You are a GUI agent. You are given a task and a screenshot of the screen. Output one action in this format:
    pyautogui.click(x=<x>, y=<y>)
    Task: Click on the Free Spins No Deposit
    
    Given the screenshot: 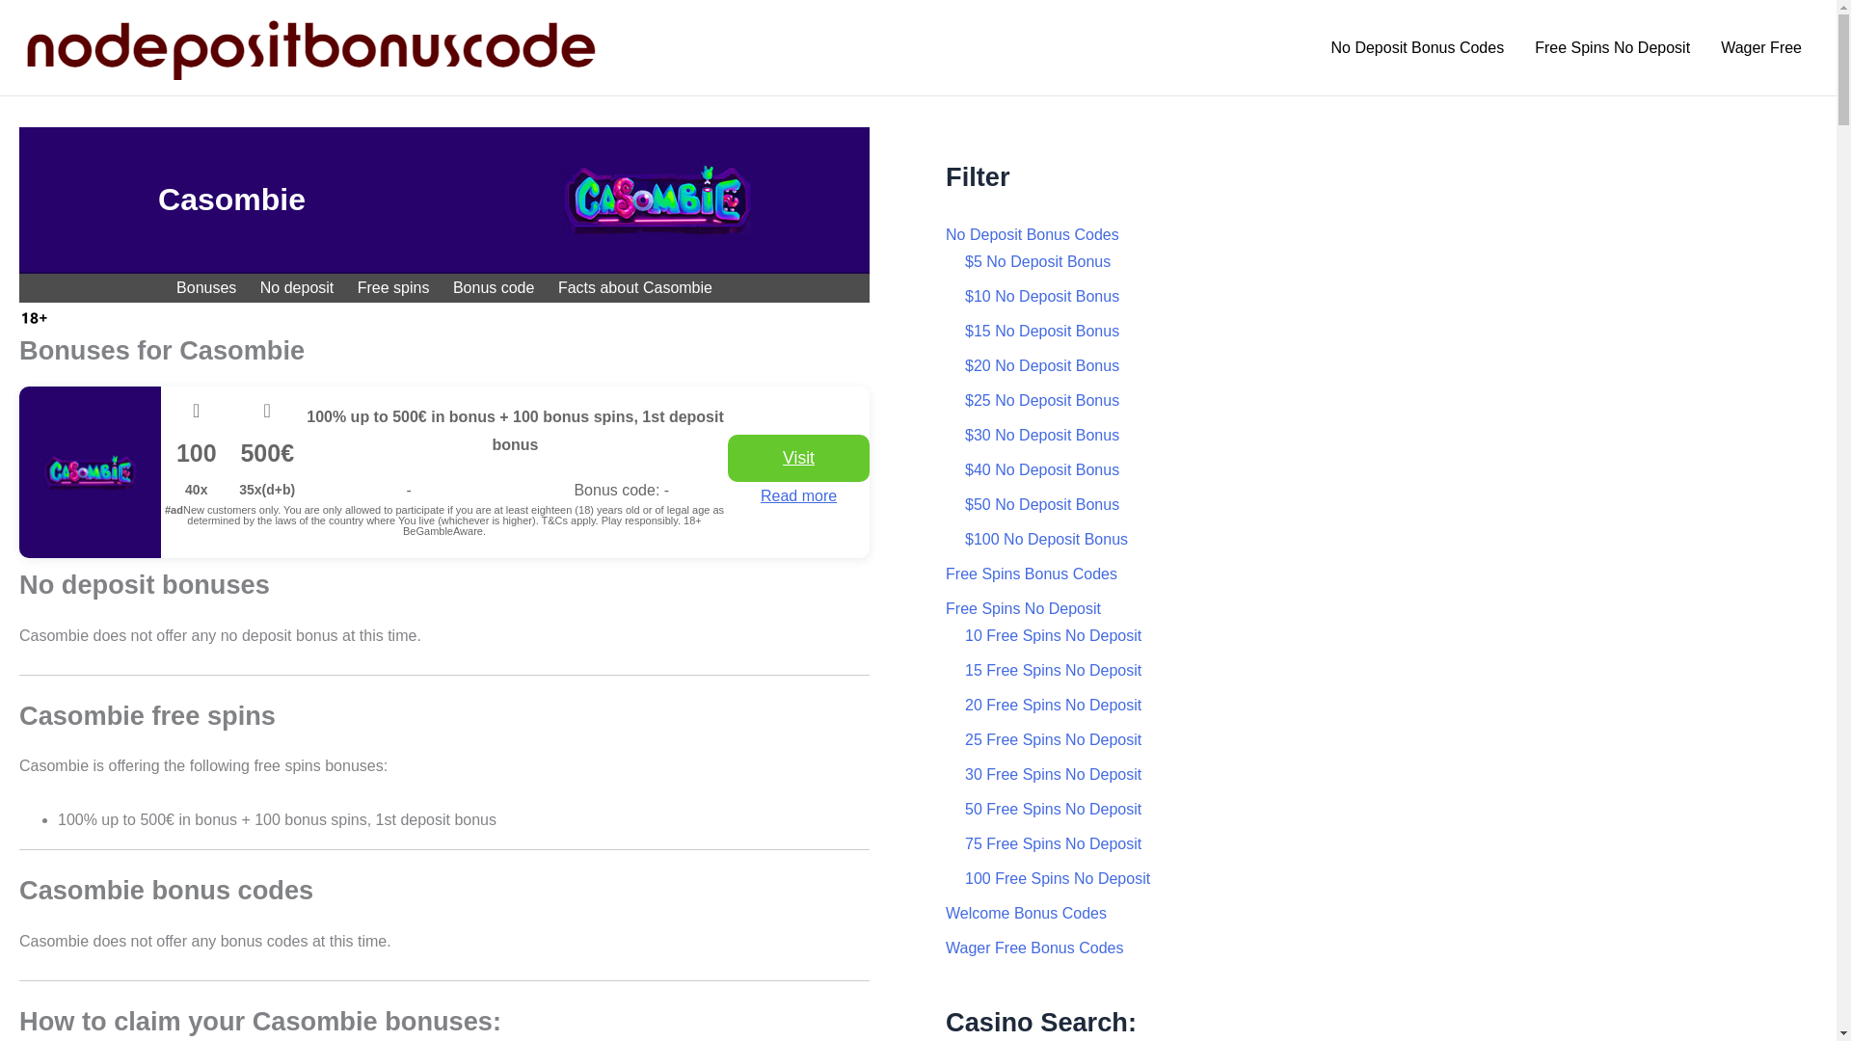 What is the action you would take?
    pyautogui.click(x=1612, y=47)
    